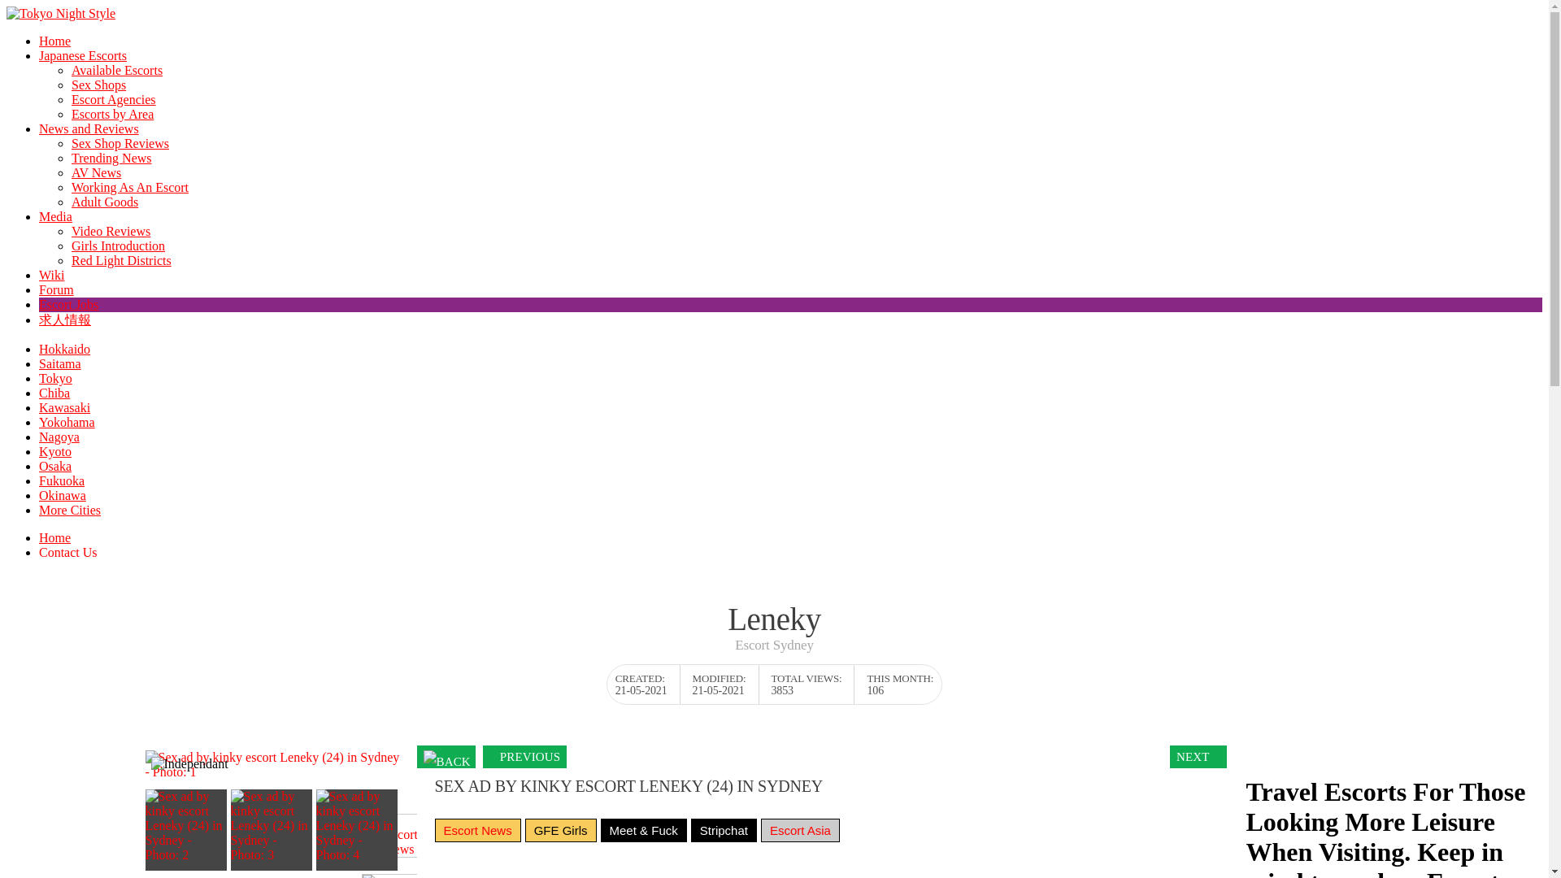 Image resolution: width=1561 pixels, height=878 pixels. What do you see at coordinates (55, 378) in the screenshot?
I see `Tokyo` at bounding box center [55, 378].